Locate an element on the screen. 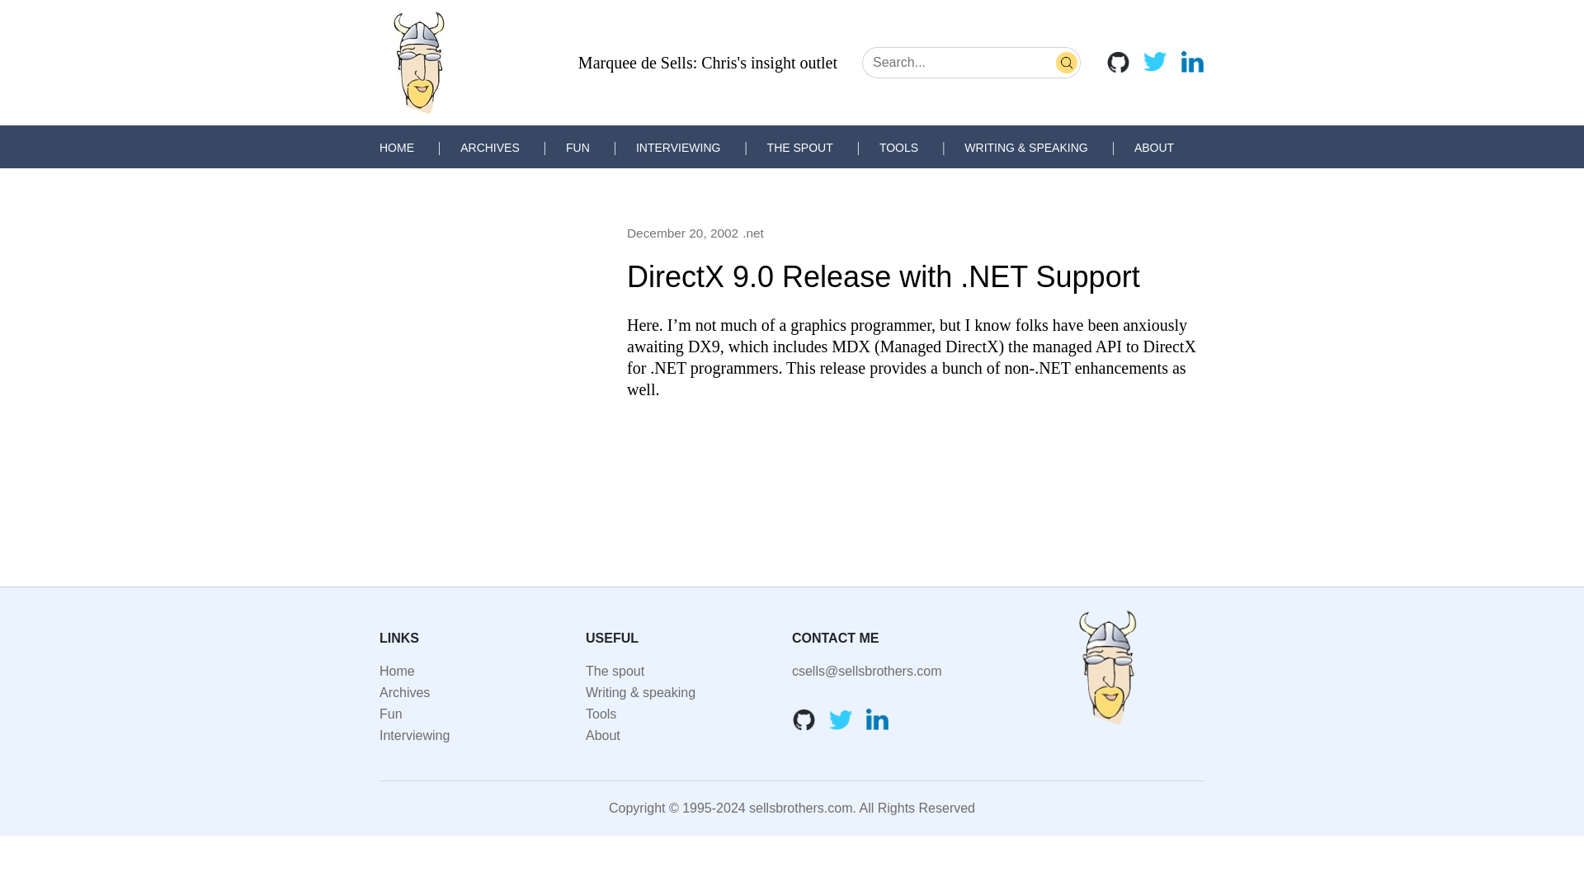  HOME is located at coordinates (396, 147).